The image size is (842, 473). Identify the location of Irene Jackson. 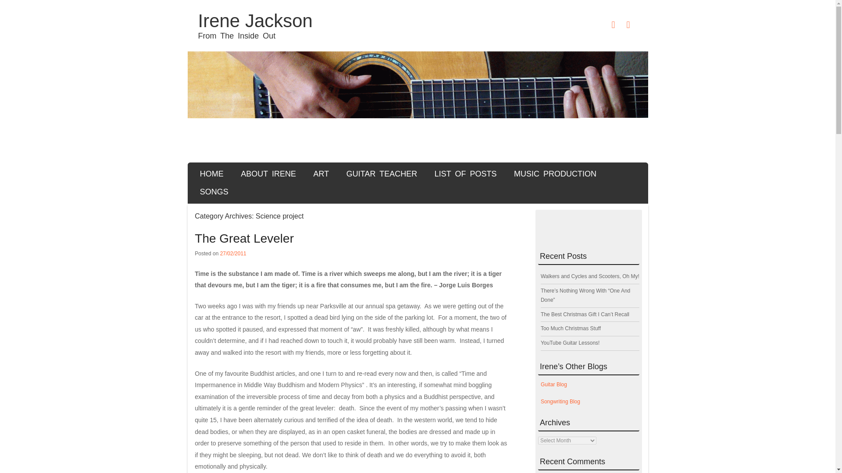
(255, 21).